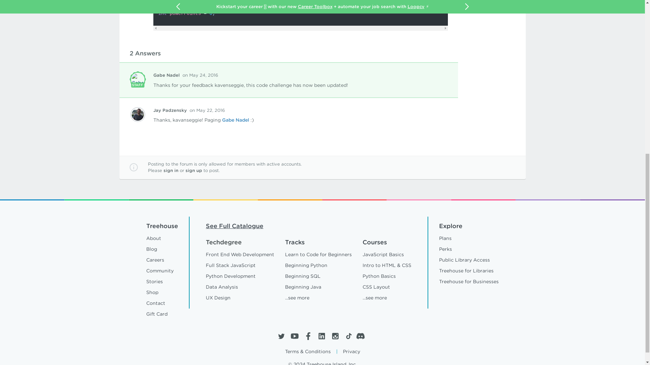  Describe the element at coordinates (321, 336) in the screenshot. I see `LinkedIn` at that location.